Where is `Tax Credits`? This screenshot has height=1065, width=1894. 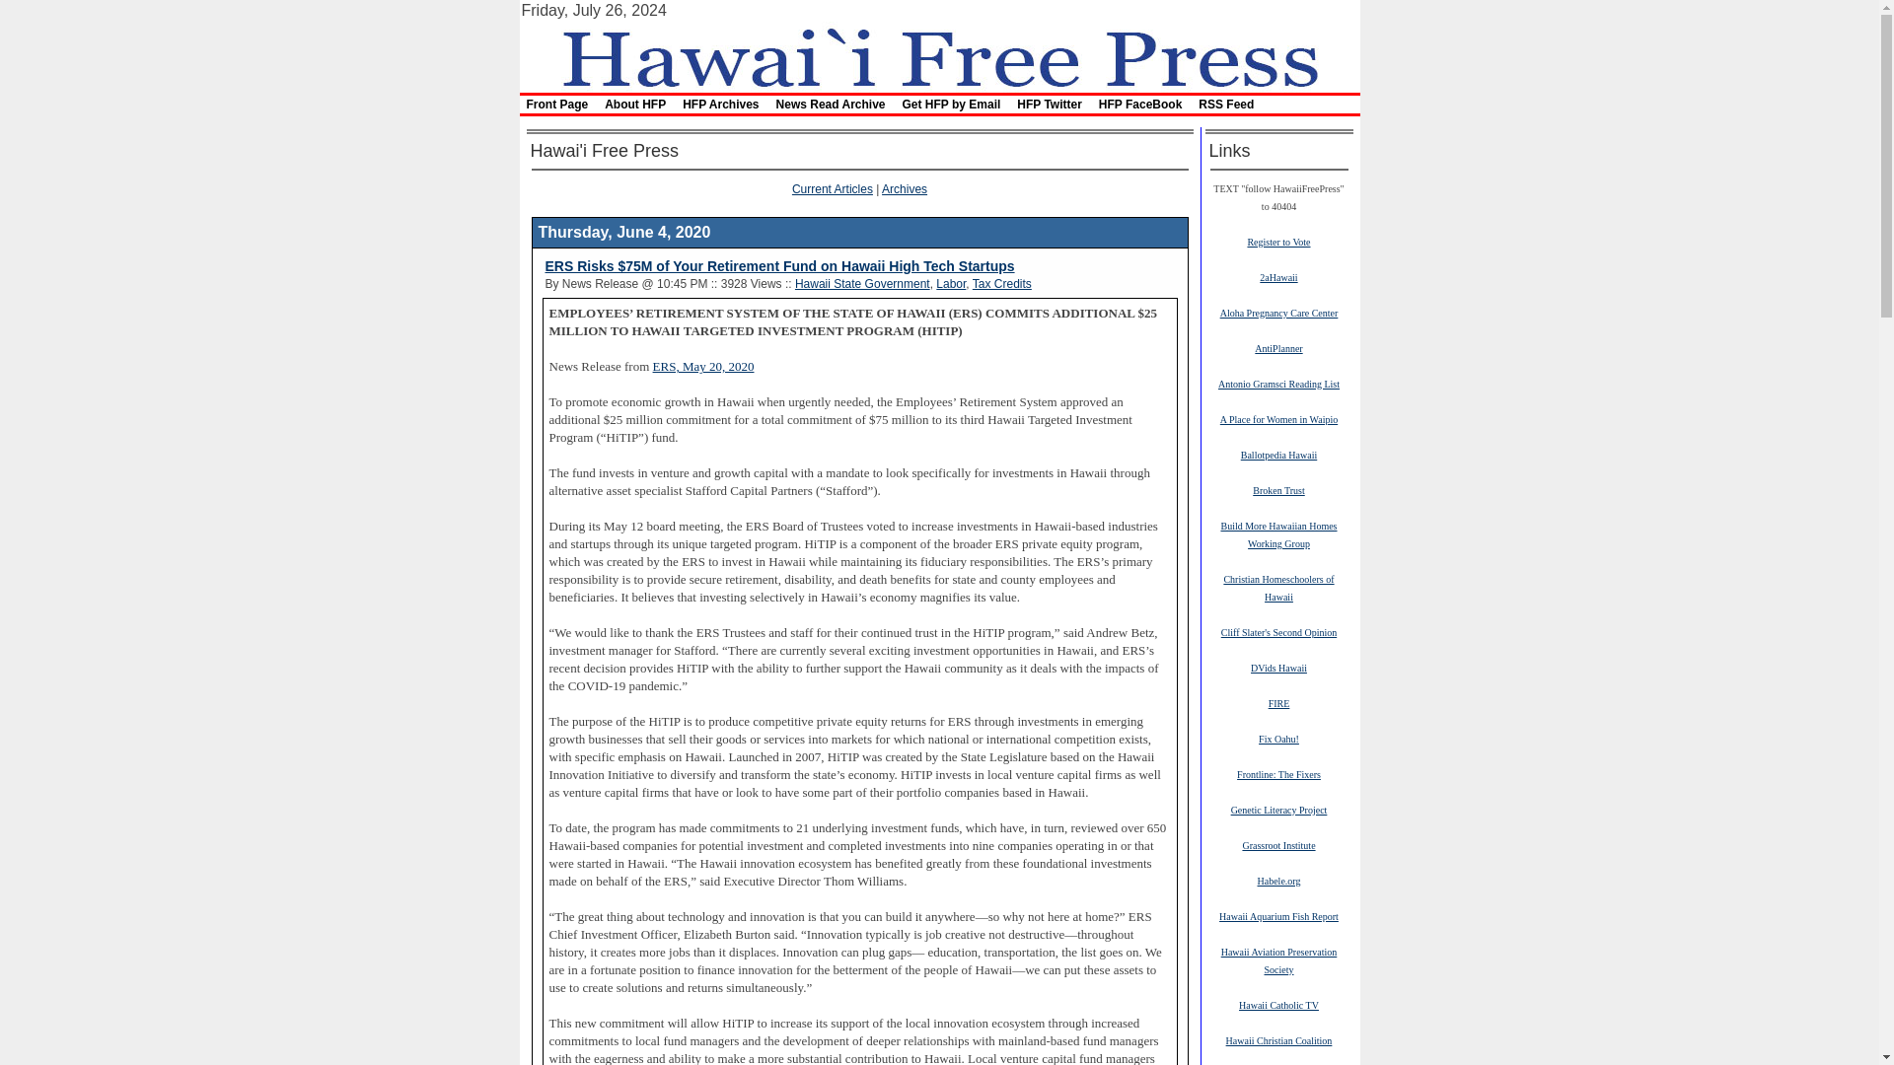 Tax Credits is located at coordinates (1002, 283).